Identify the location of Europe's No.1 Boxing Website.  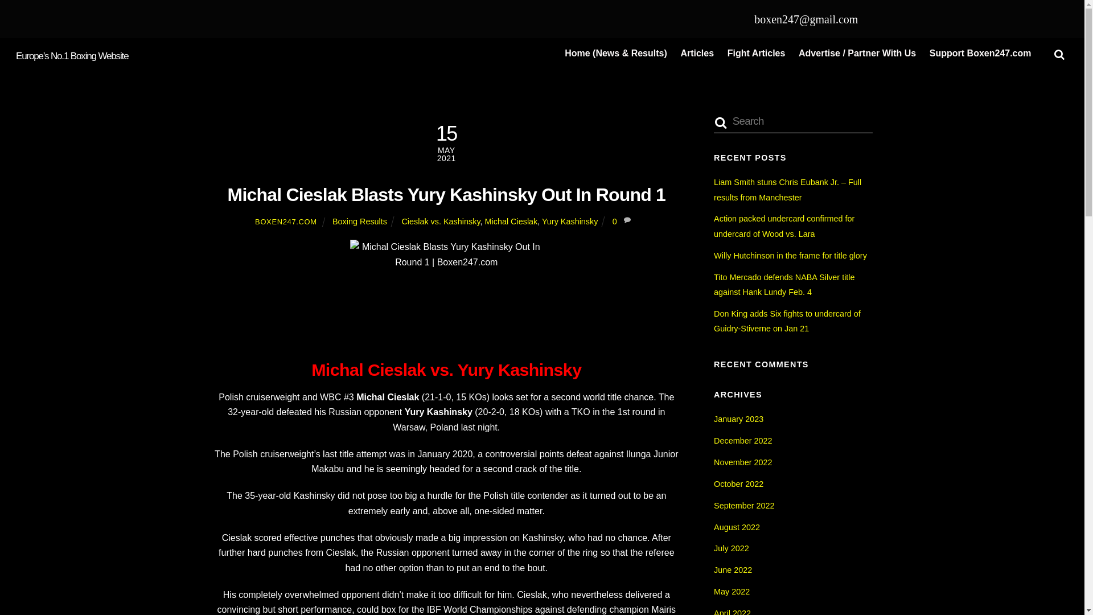
(72, 56).